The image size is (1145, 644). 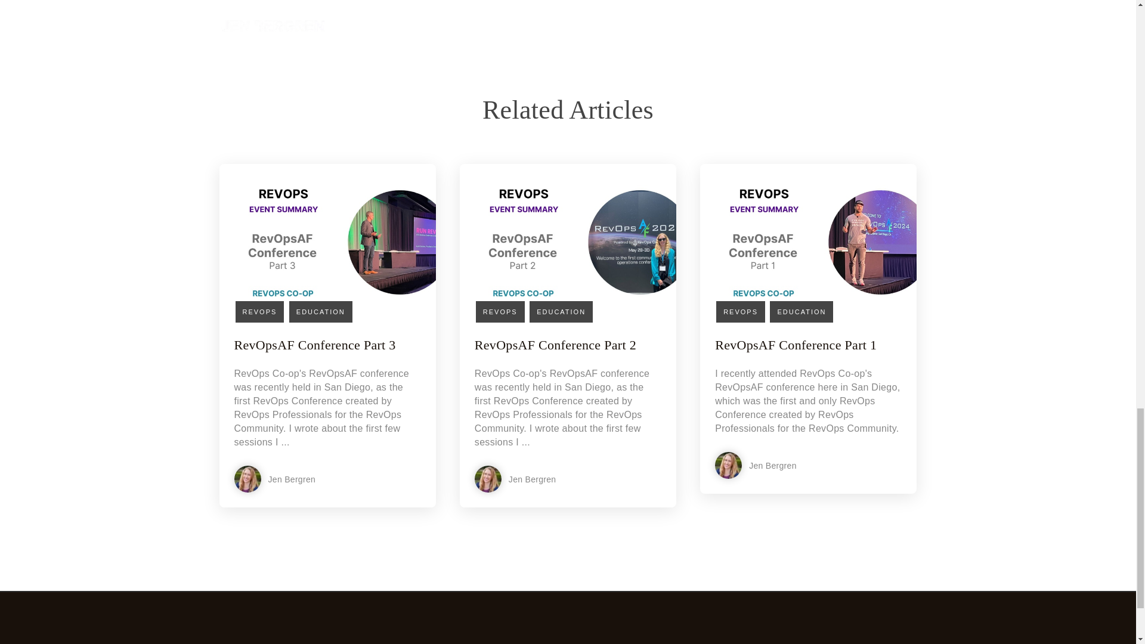 What do you see at coordinates (259, 312) in the screenshot?
I see `REVOPS` at bounding box center [259, 312].